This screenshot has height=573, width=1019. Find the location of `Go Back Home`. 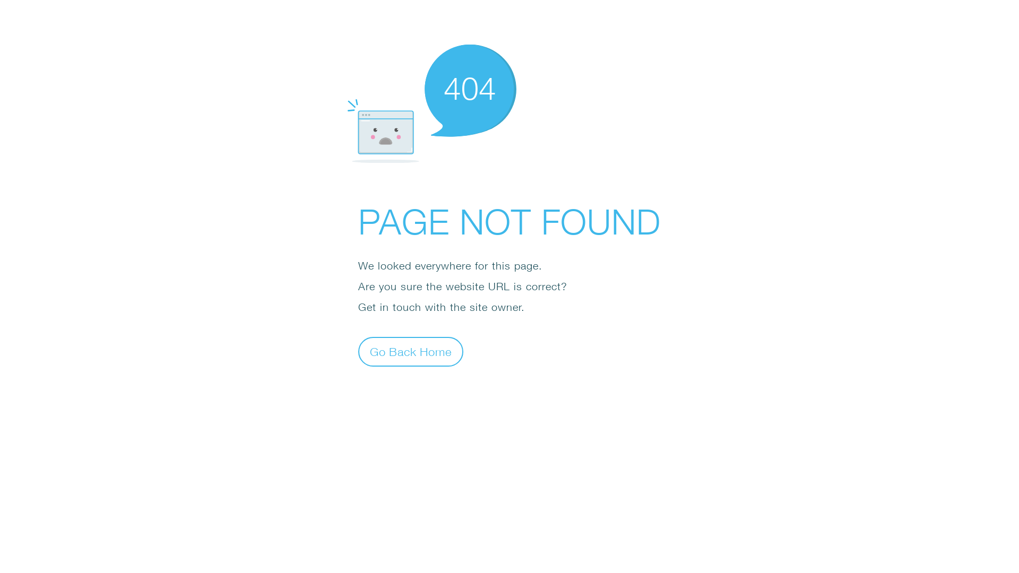

Go Back Home is located at coordinates (411, 351).